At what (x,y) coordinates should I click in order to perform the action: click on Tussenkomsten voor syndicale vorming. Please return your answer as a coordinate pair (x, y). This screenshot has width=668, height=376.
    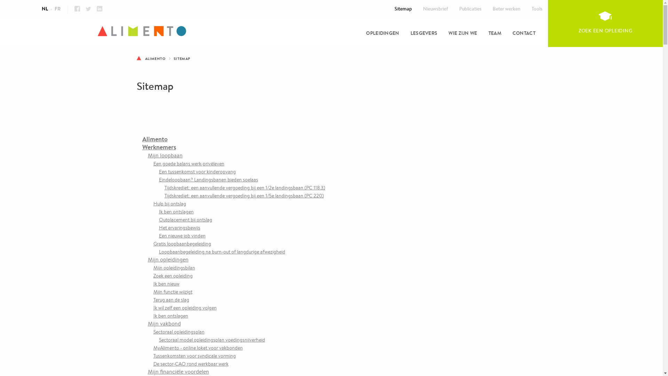
    Looking at the image, I should click on (194, 356).